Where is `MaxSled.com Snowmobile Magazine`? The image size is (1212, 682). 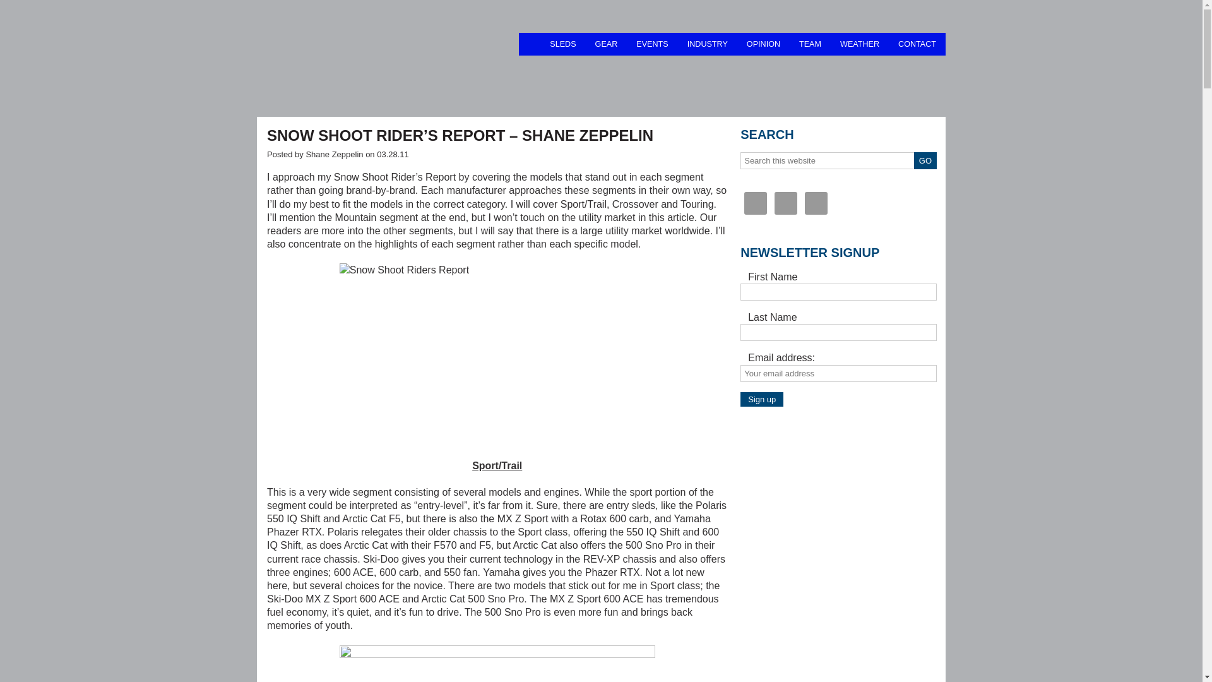
MaxSled.com Snowmobile Magazine is located at coordinates (388, 57).